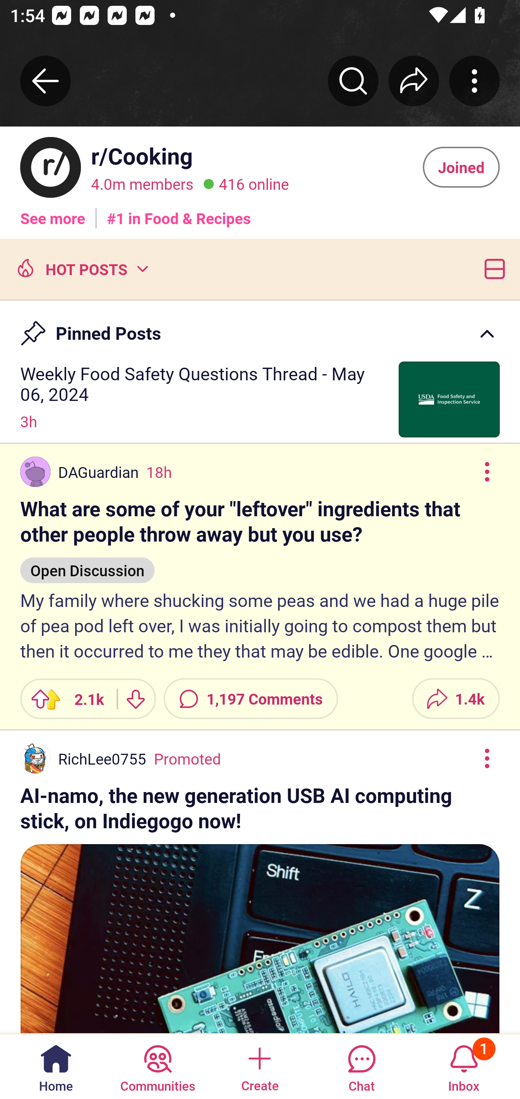  What do you see at coordinates (56, 1066) in the screenshot?
I see `Home` at bounding box center [56, 1066].